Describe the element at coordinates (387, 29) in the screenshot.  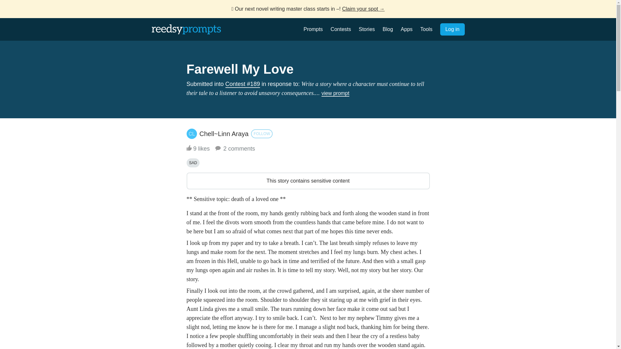
I see `Blog` at that location.